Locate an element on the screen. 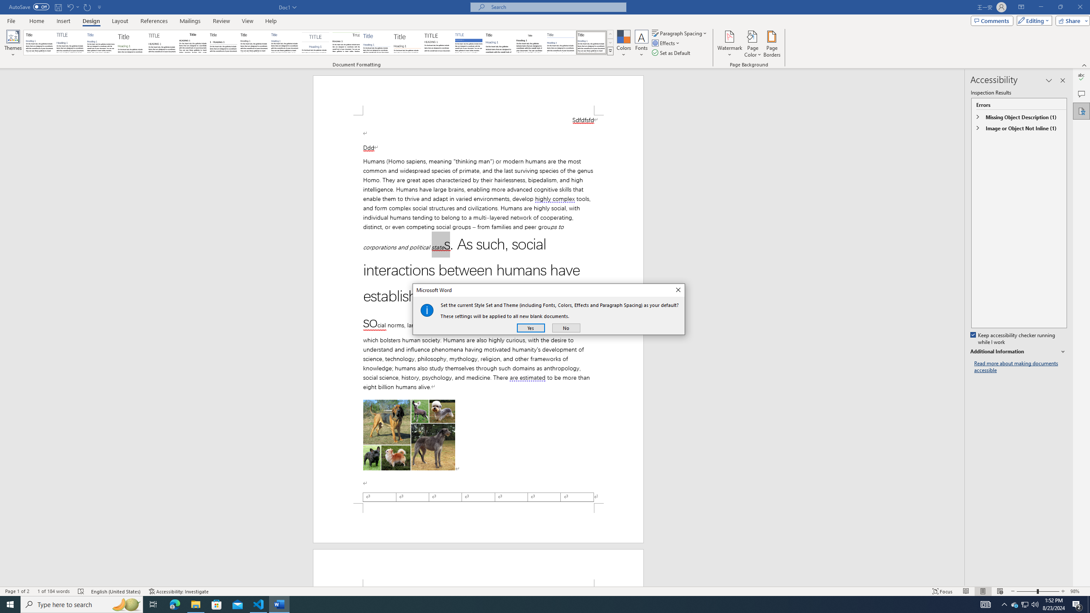 This screenshot has height=613, width=1090. Word 2003 is located at coordinates (1013, 339).